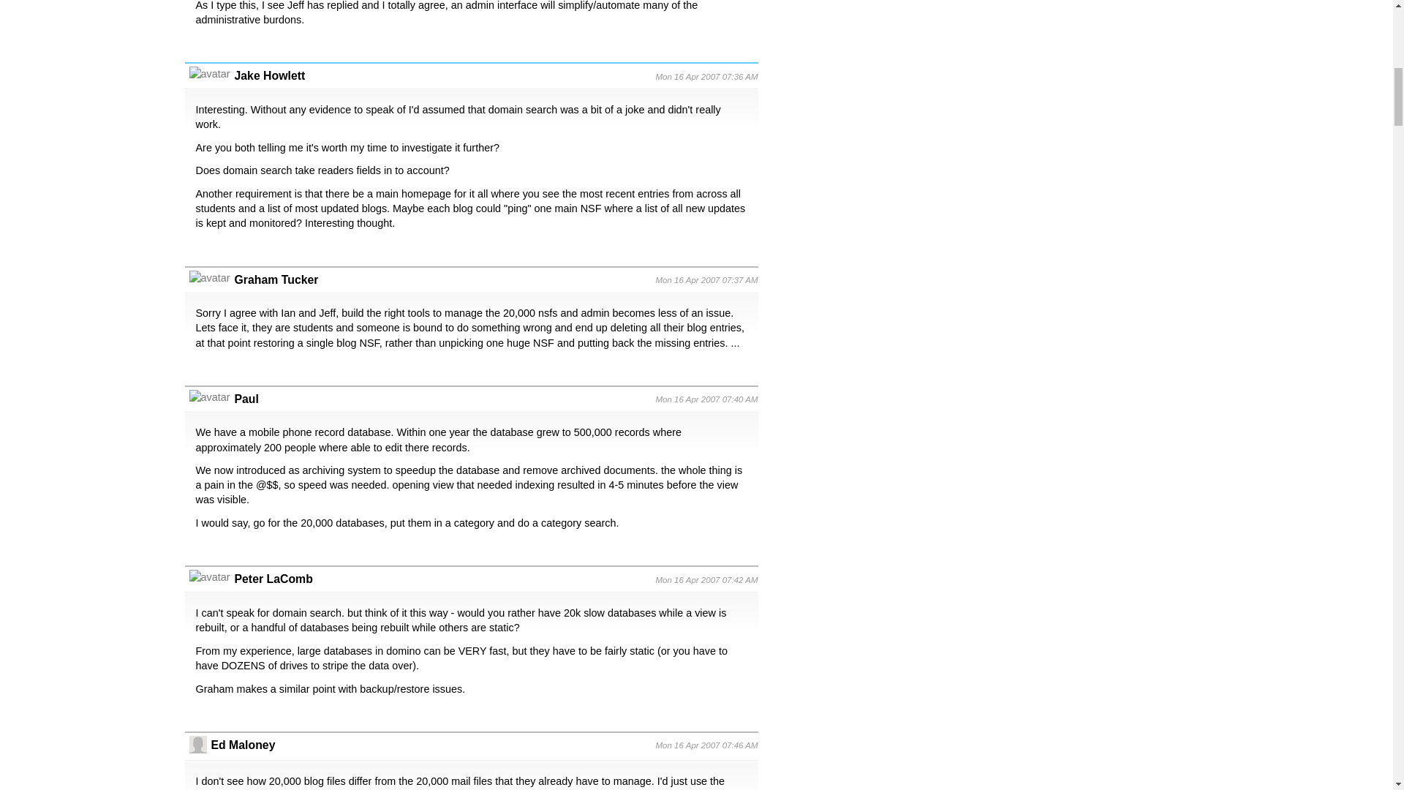  I want to click on Click to Email, so click(273, 579).